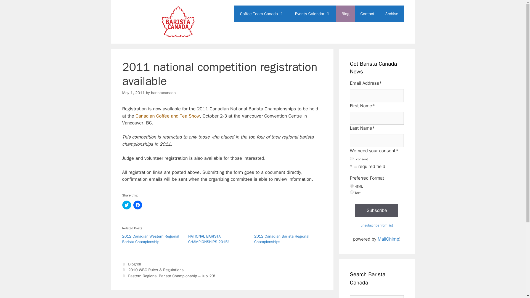 The width and height of the screenshot is (530, 298). Describe the element at coordinates (168, 116) in the screenshot. I see `Canadian Coffee and Tea Show` at that location.